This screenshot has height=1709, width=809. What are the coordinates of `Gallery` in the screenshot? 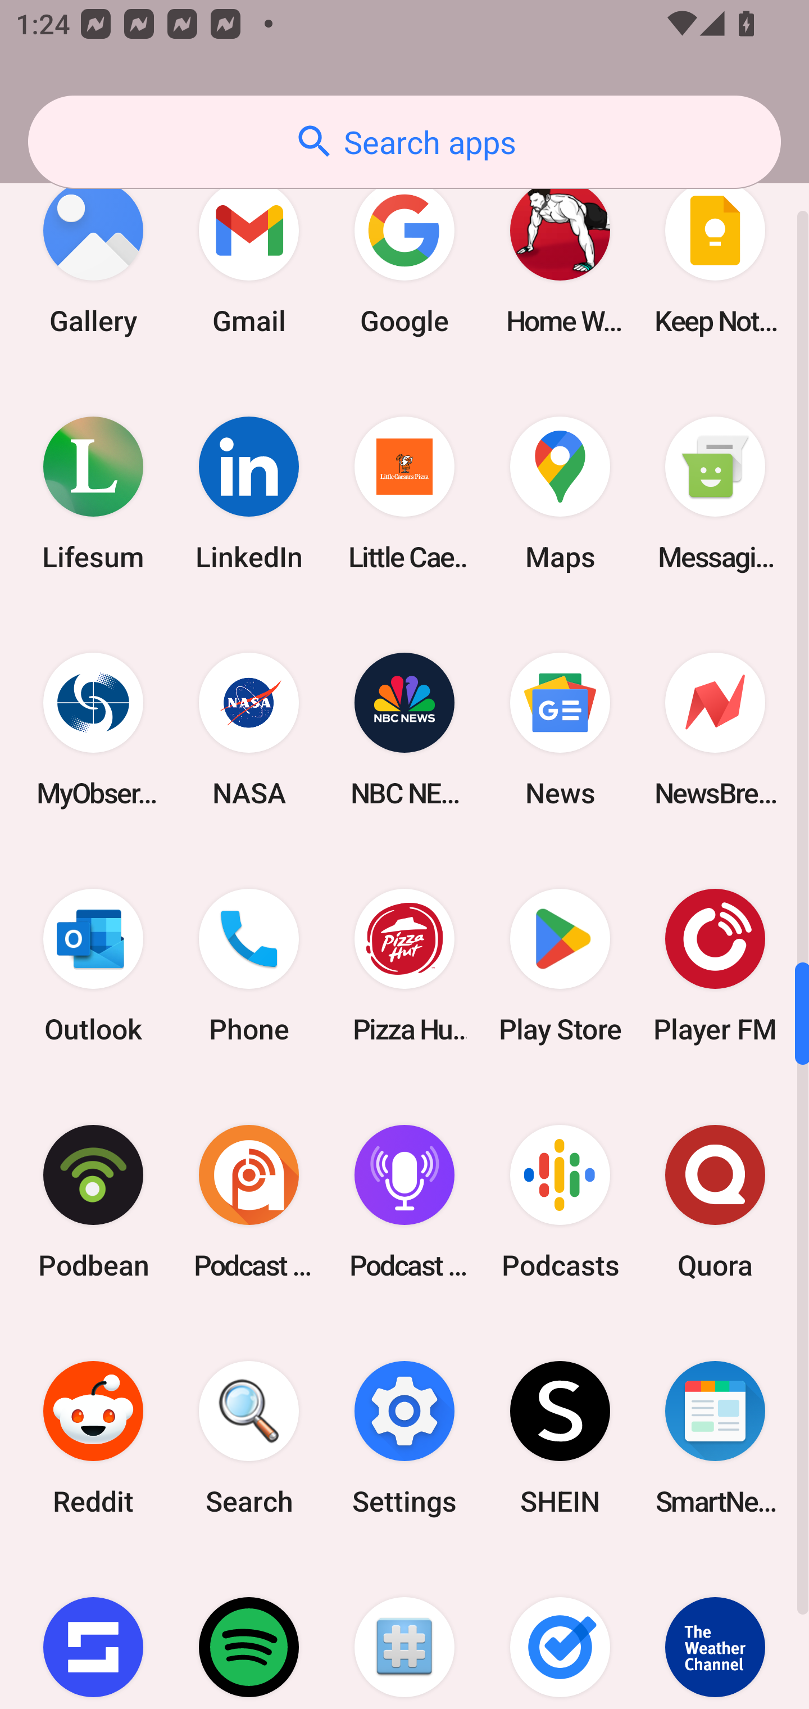 It's located at (93, 257).